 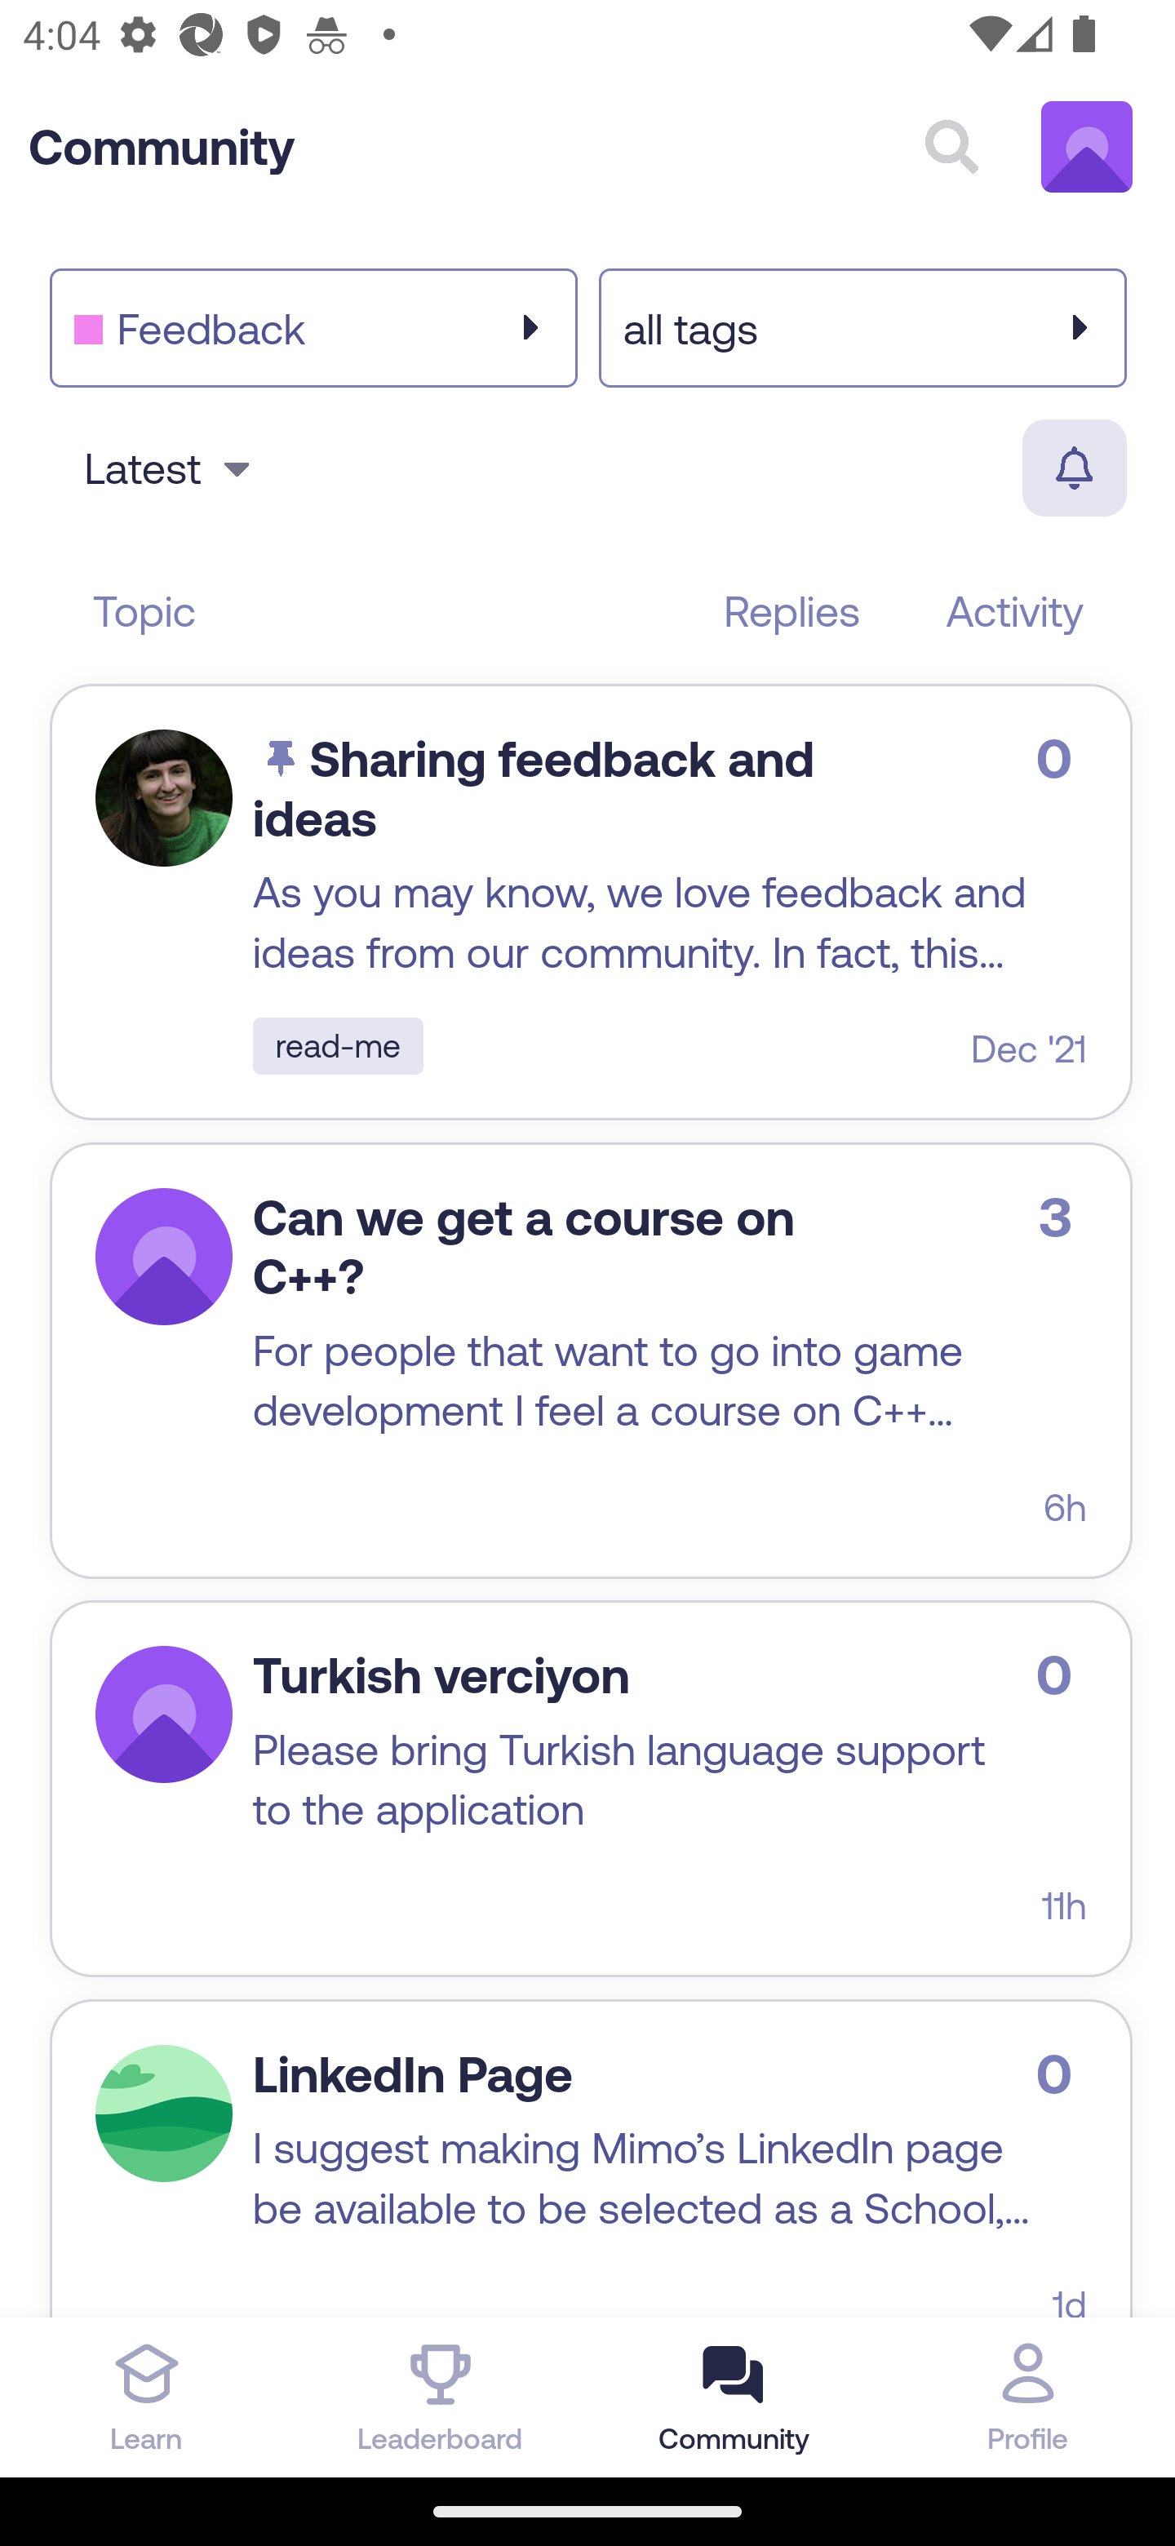 I want to click on 1d, so click(x=1069, y=2300).